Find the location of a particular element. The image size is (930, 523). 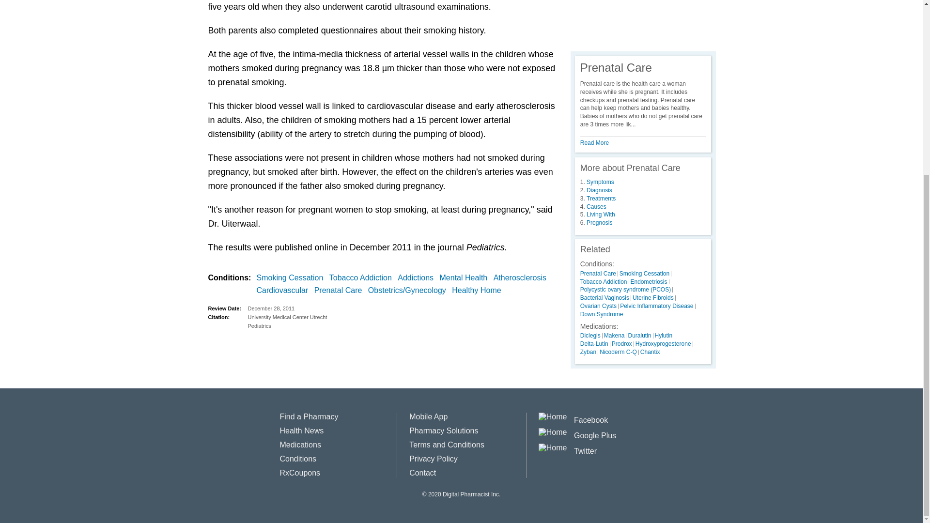

Pediatrics is located at coordinates (403, 325).